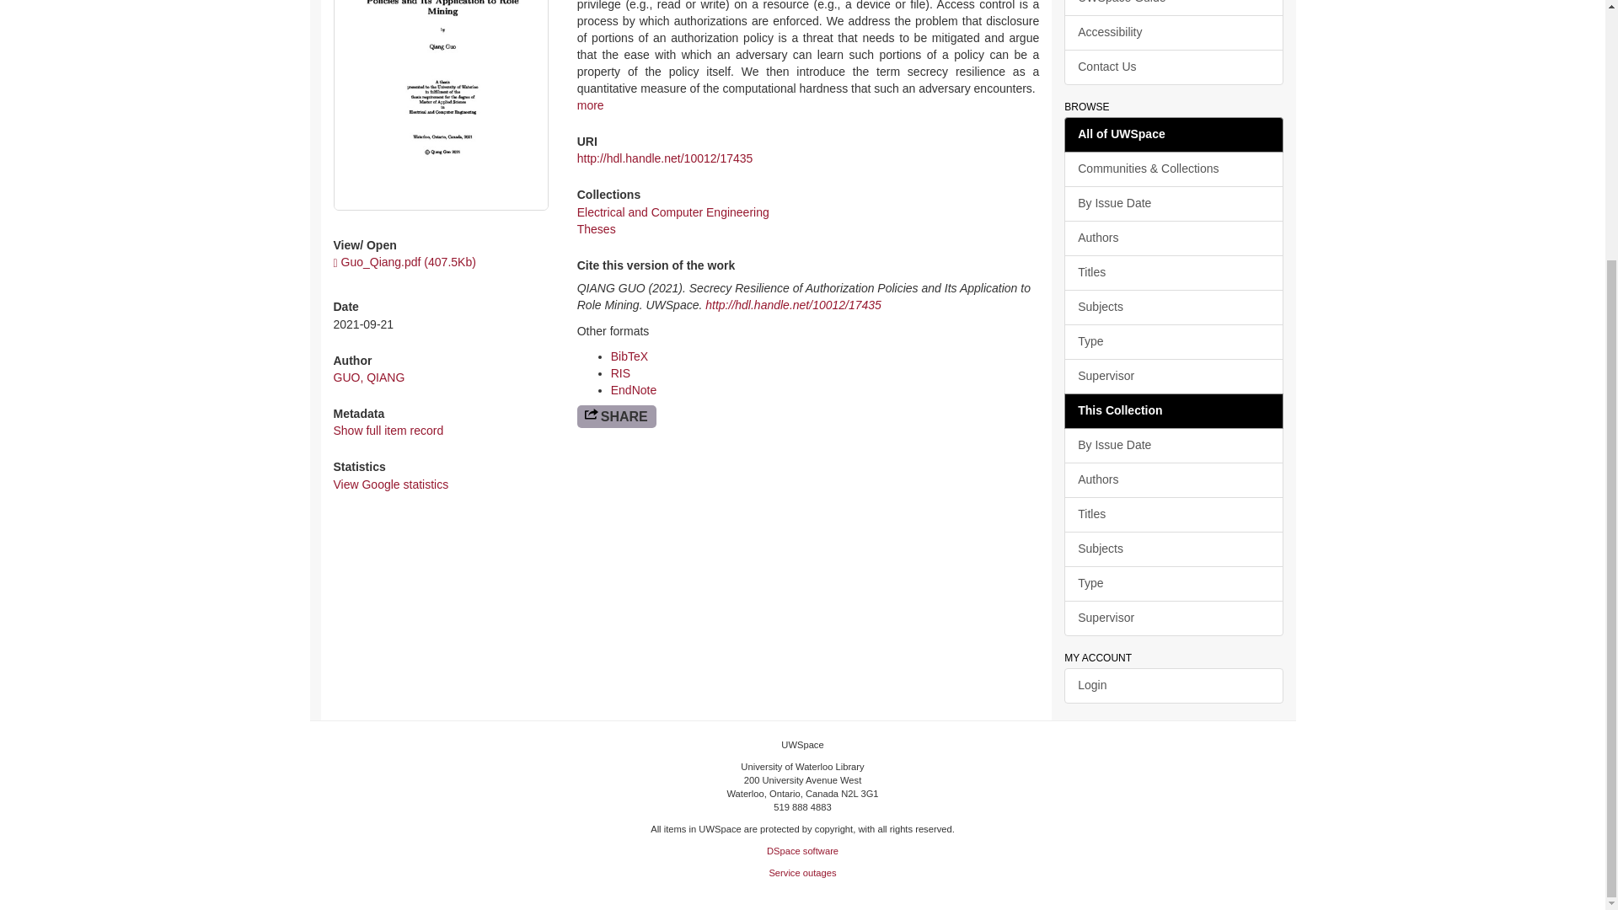 The width and height of the screenshot is (1618, 910). What do you see at coordinates (630, 356) in the screenshot?
I see `BibTeX` at bounding box center [630, 356].